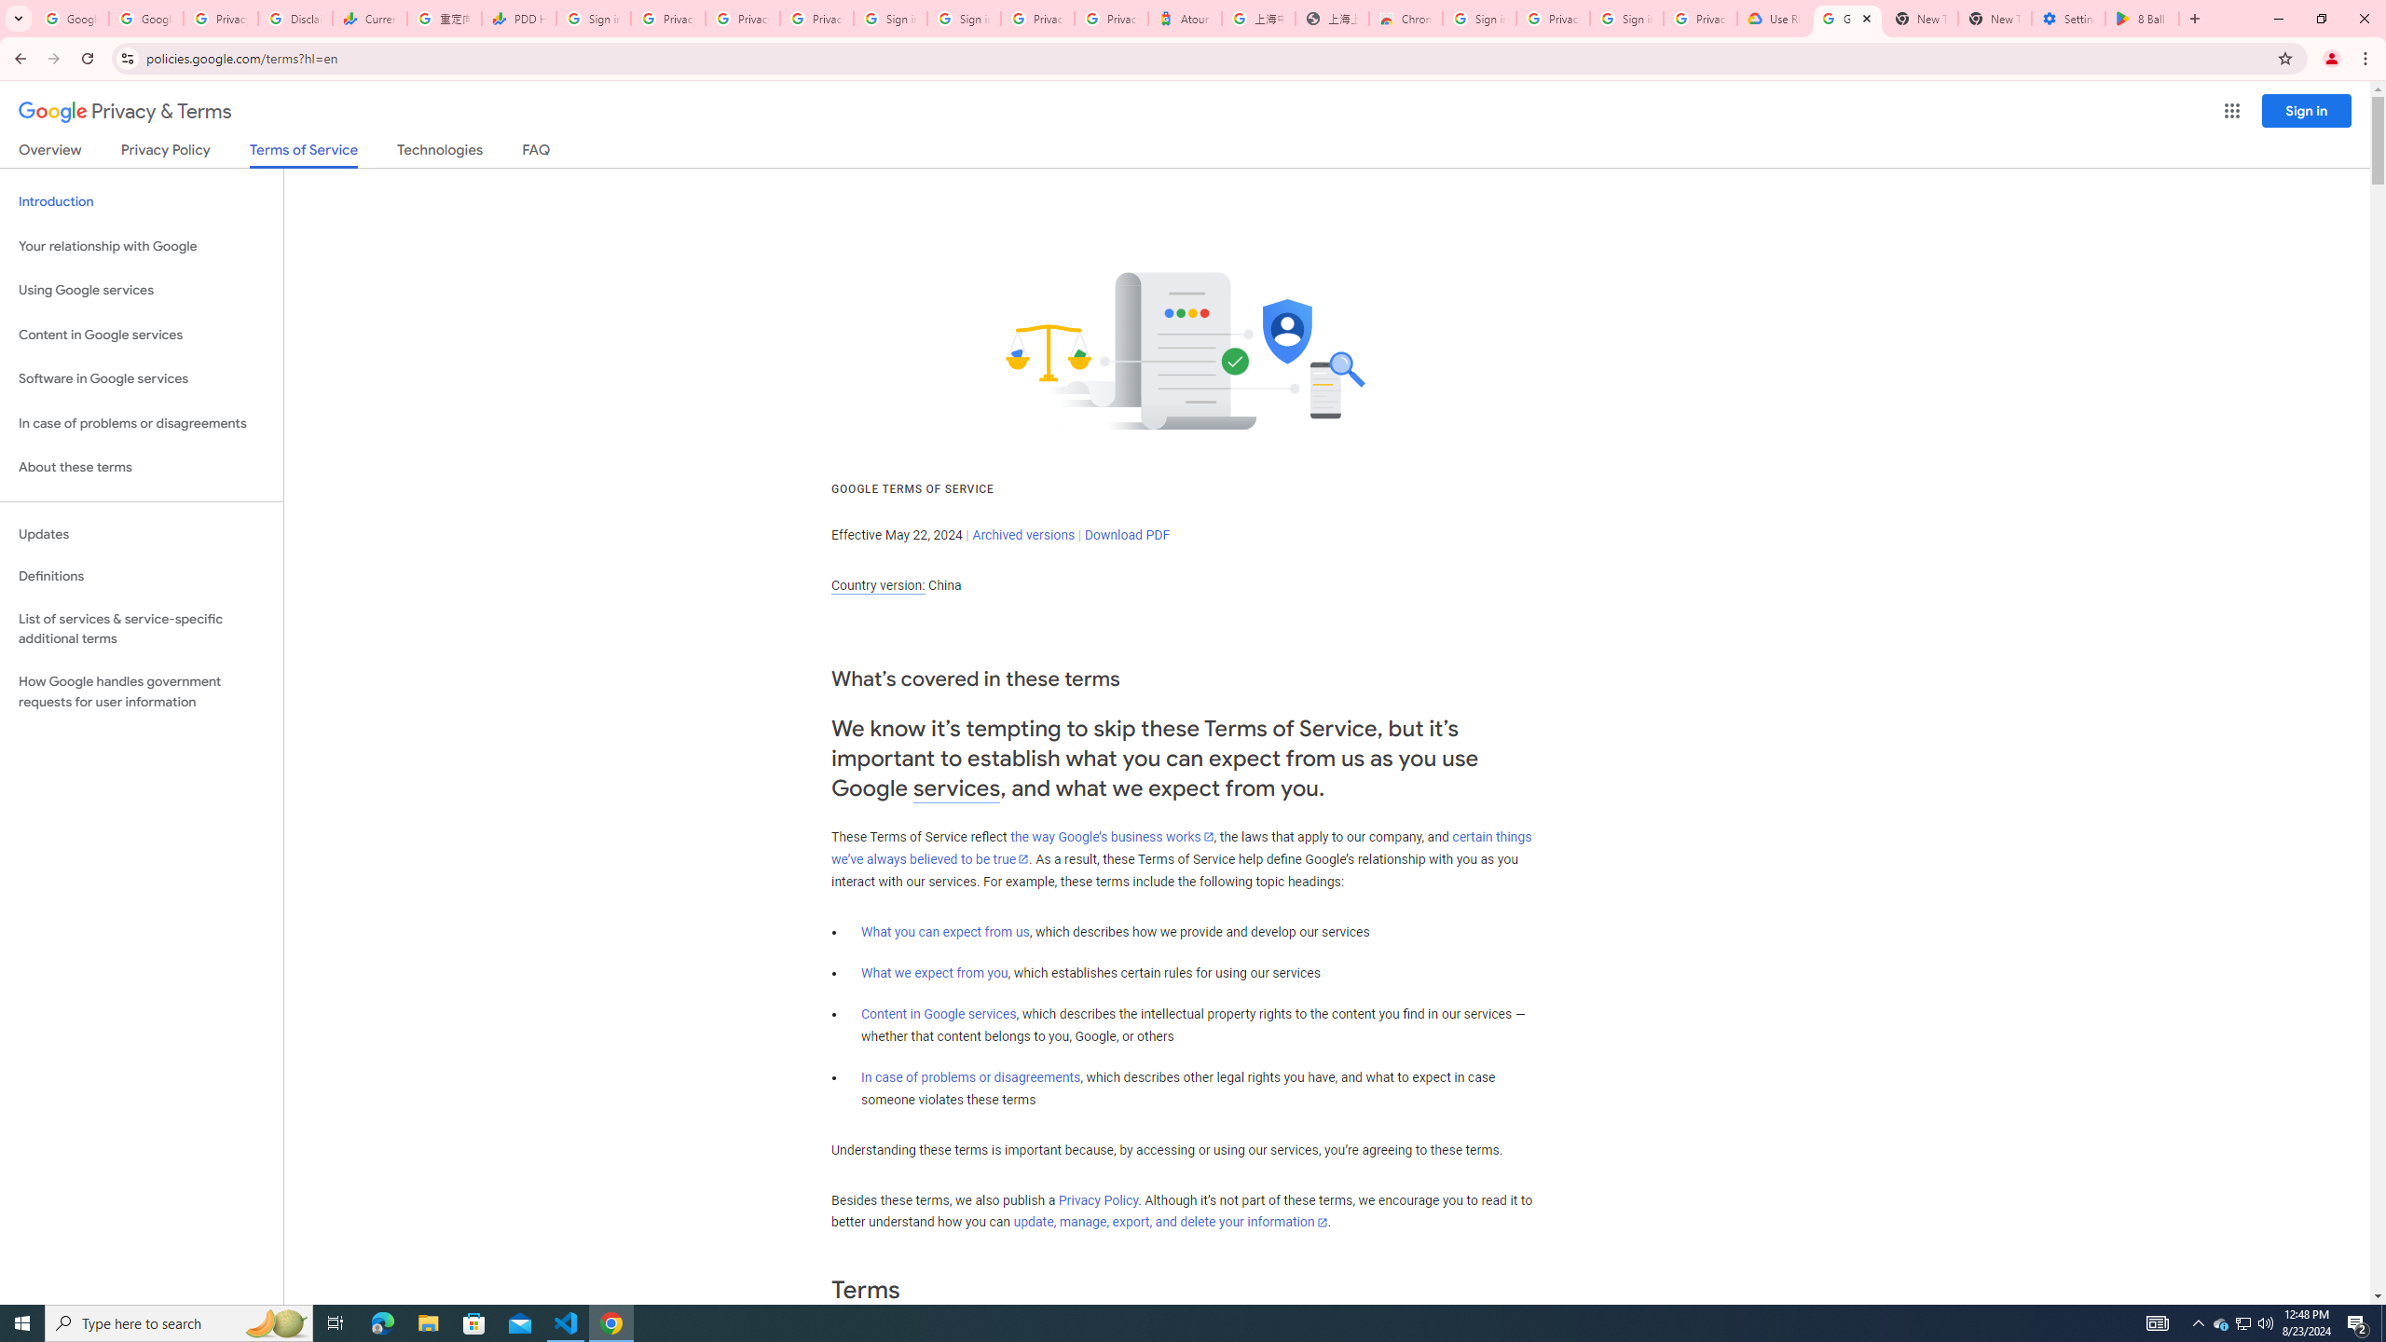 The height and width of the screenshot is (1342, 2386). Describe the element at coordinates (142, 201) in the screenshot. I see `Introduction` at that location.